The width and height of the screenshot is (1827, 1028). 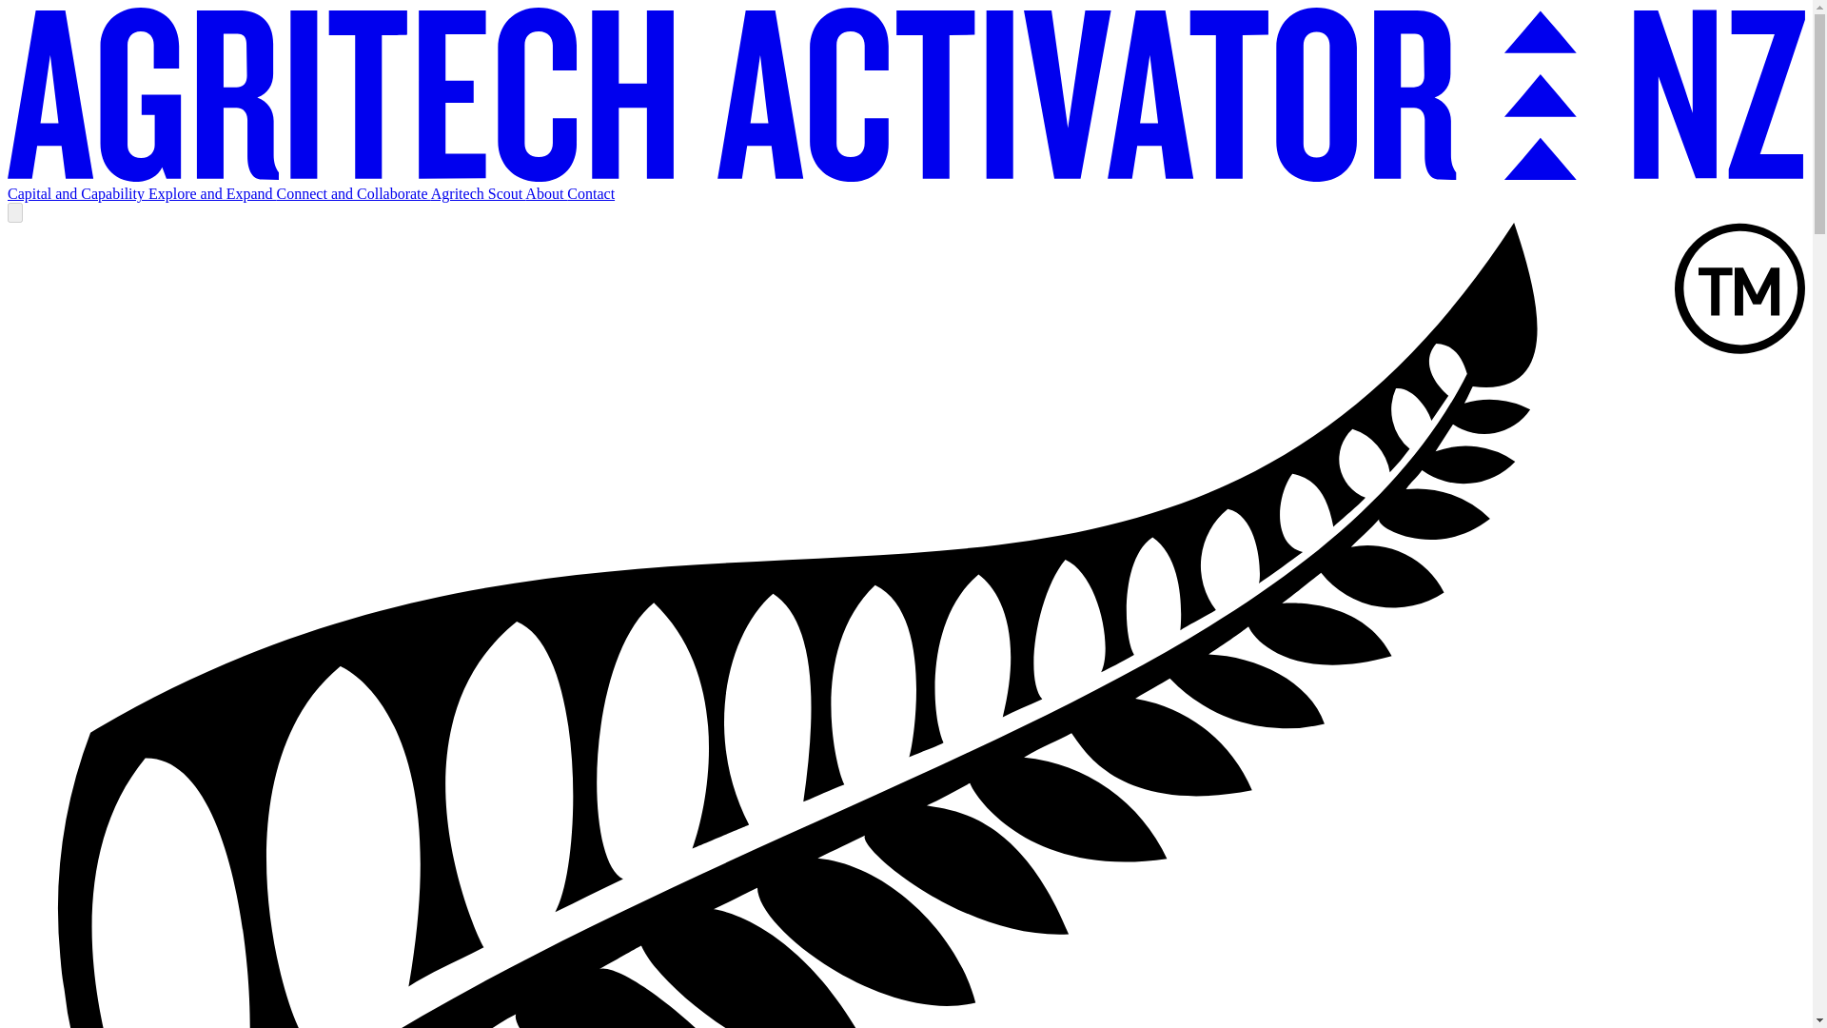 I want to click on Contact, so click(x=590, y=193).